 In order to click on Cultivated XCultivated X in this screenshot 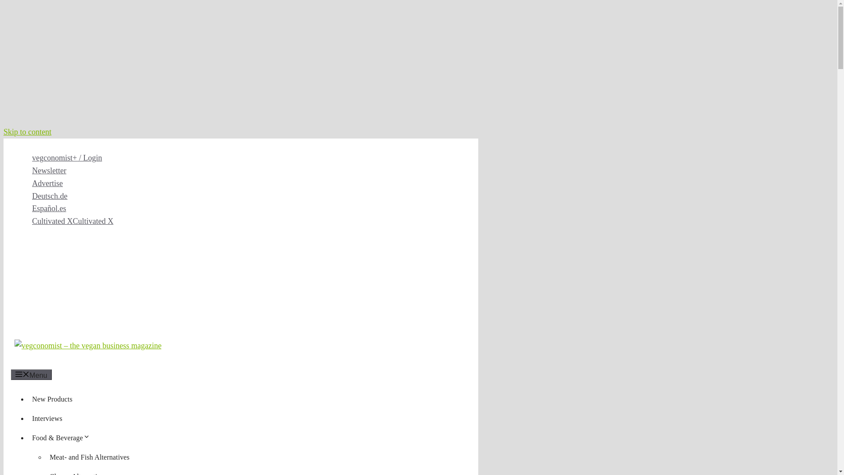, I will do `click(72, 221)`.